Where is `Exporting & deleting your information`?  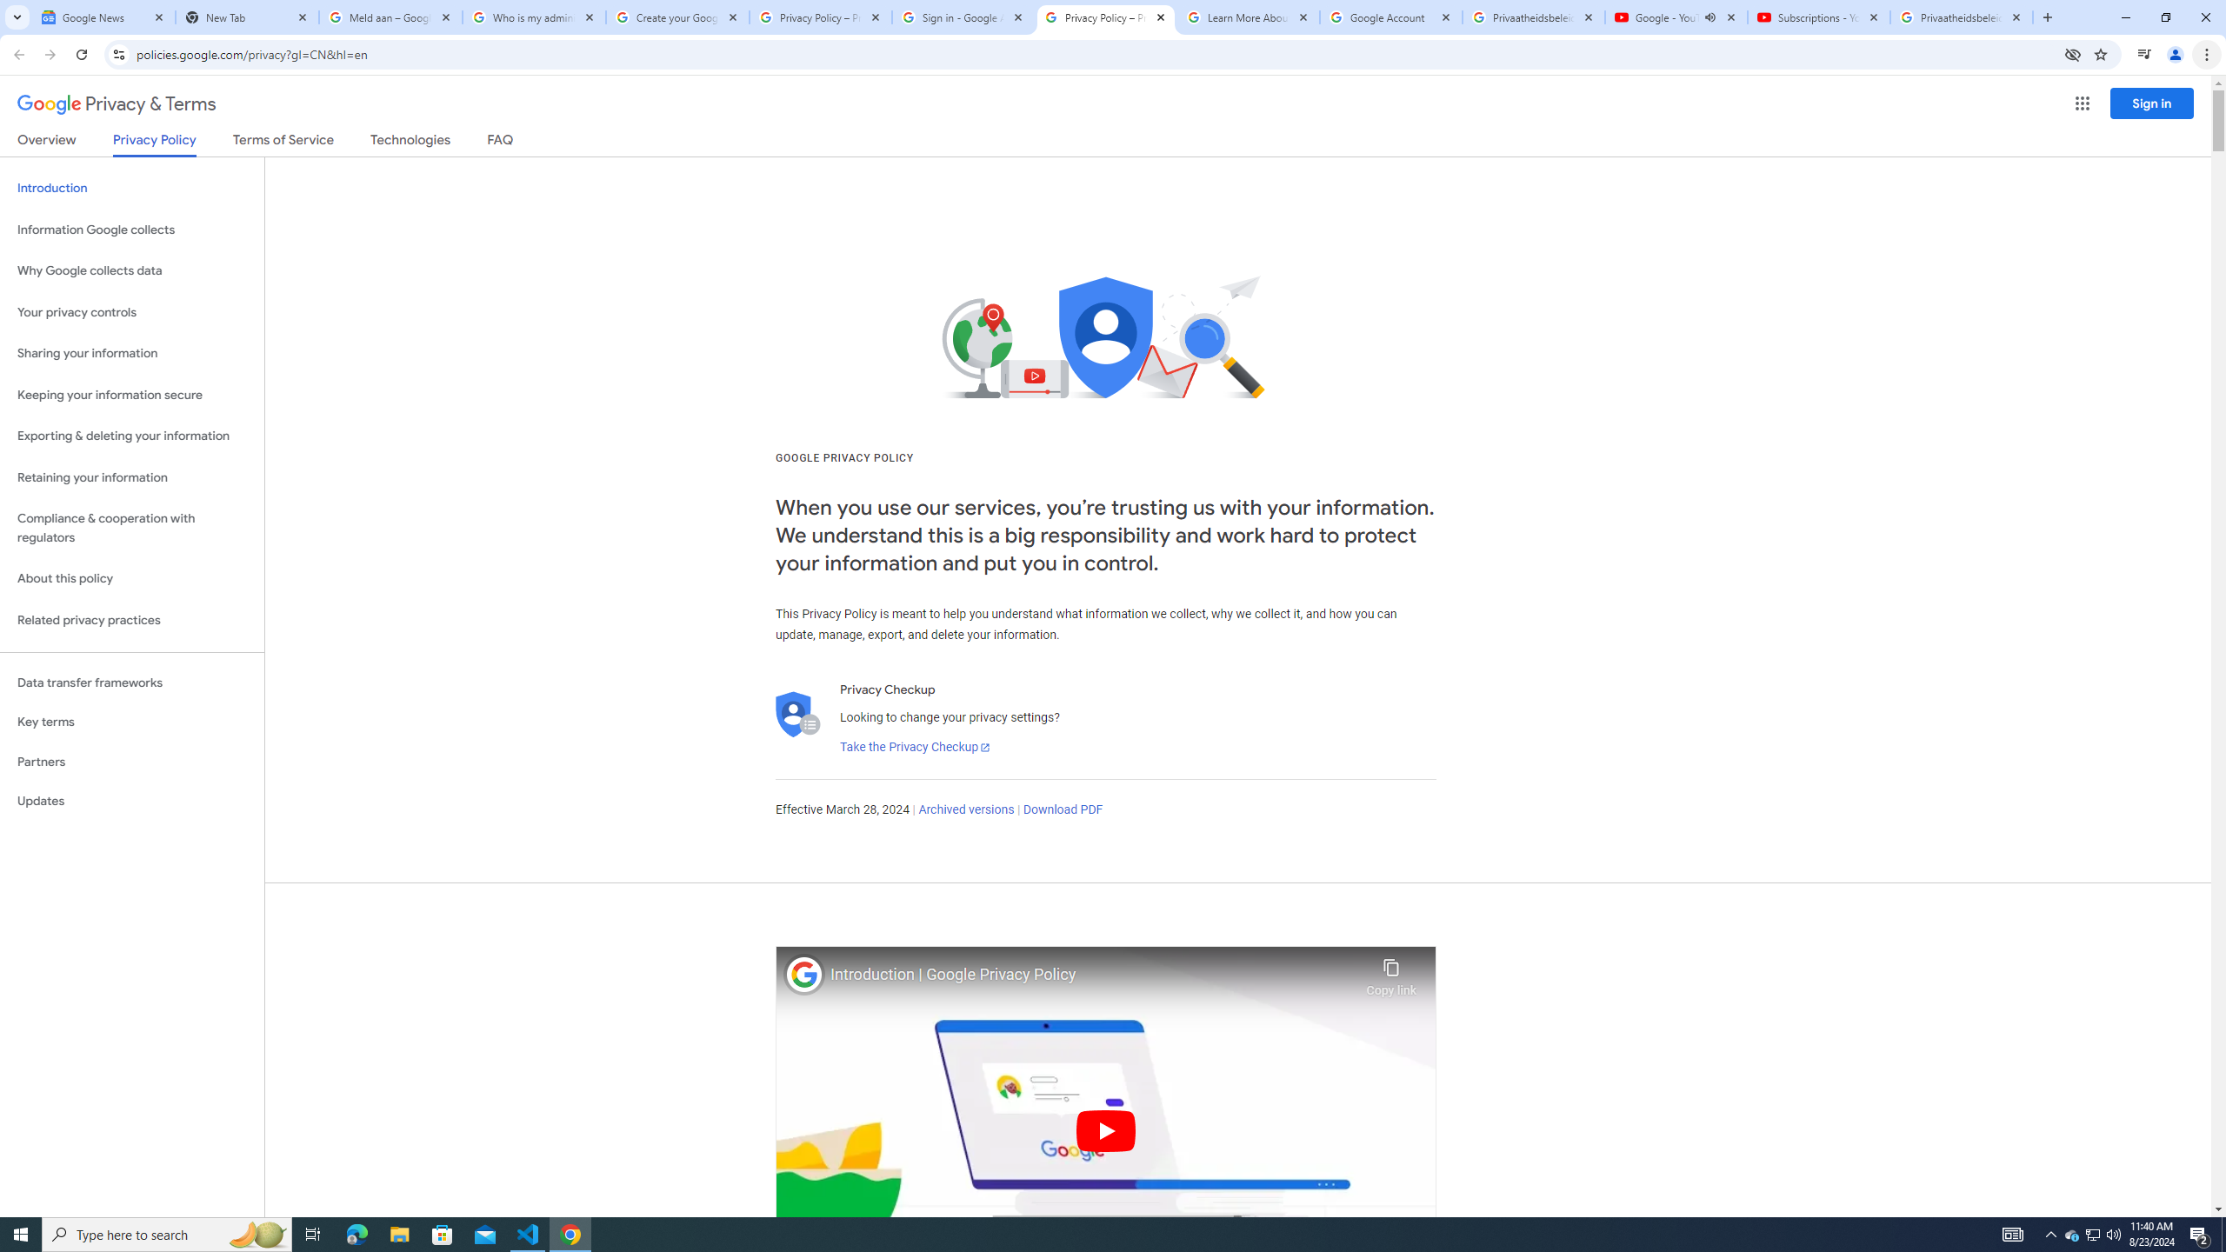
Exporting & deleting your information is located at coordinates (132, 436).